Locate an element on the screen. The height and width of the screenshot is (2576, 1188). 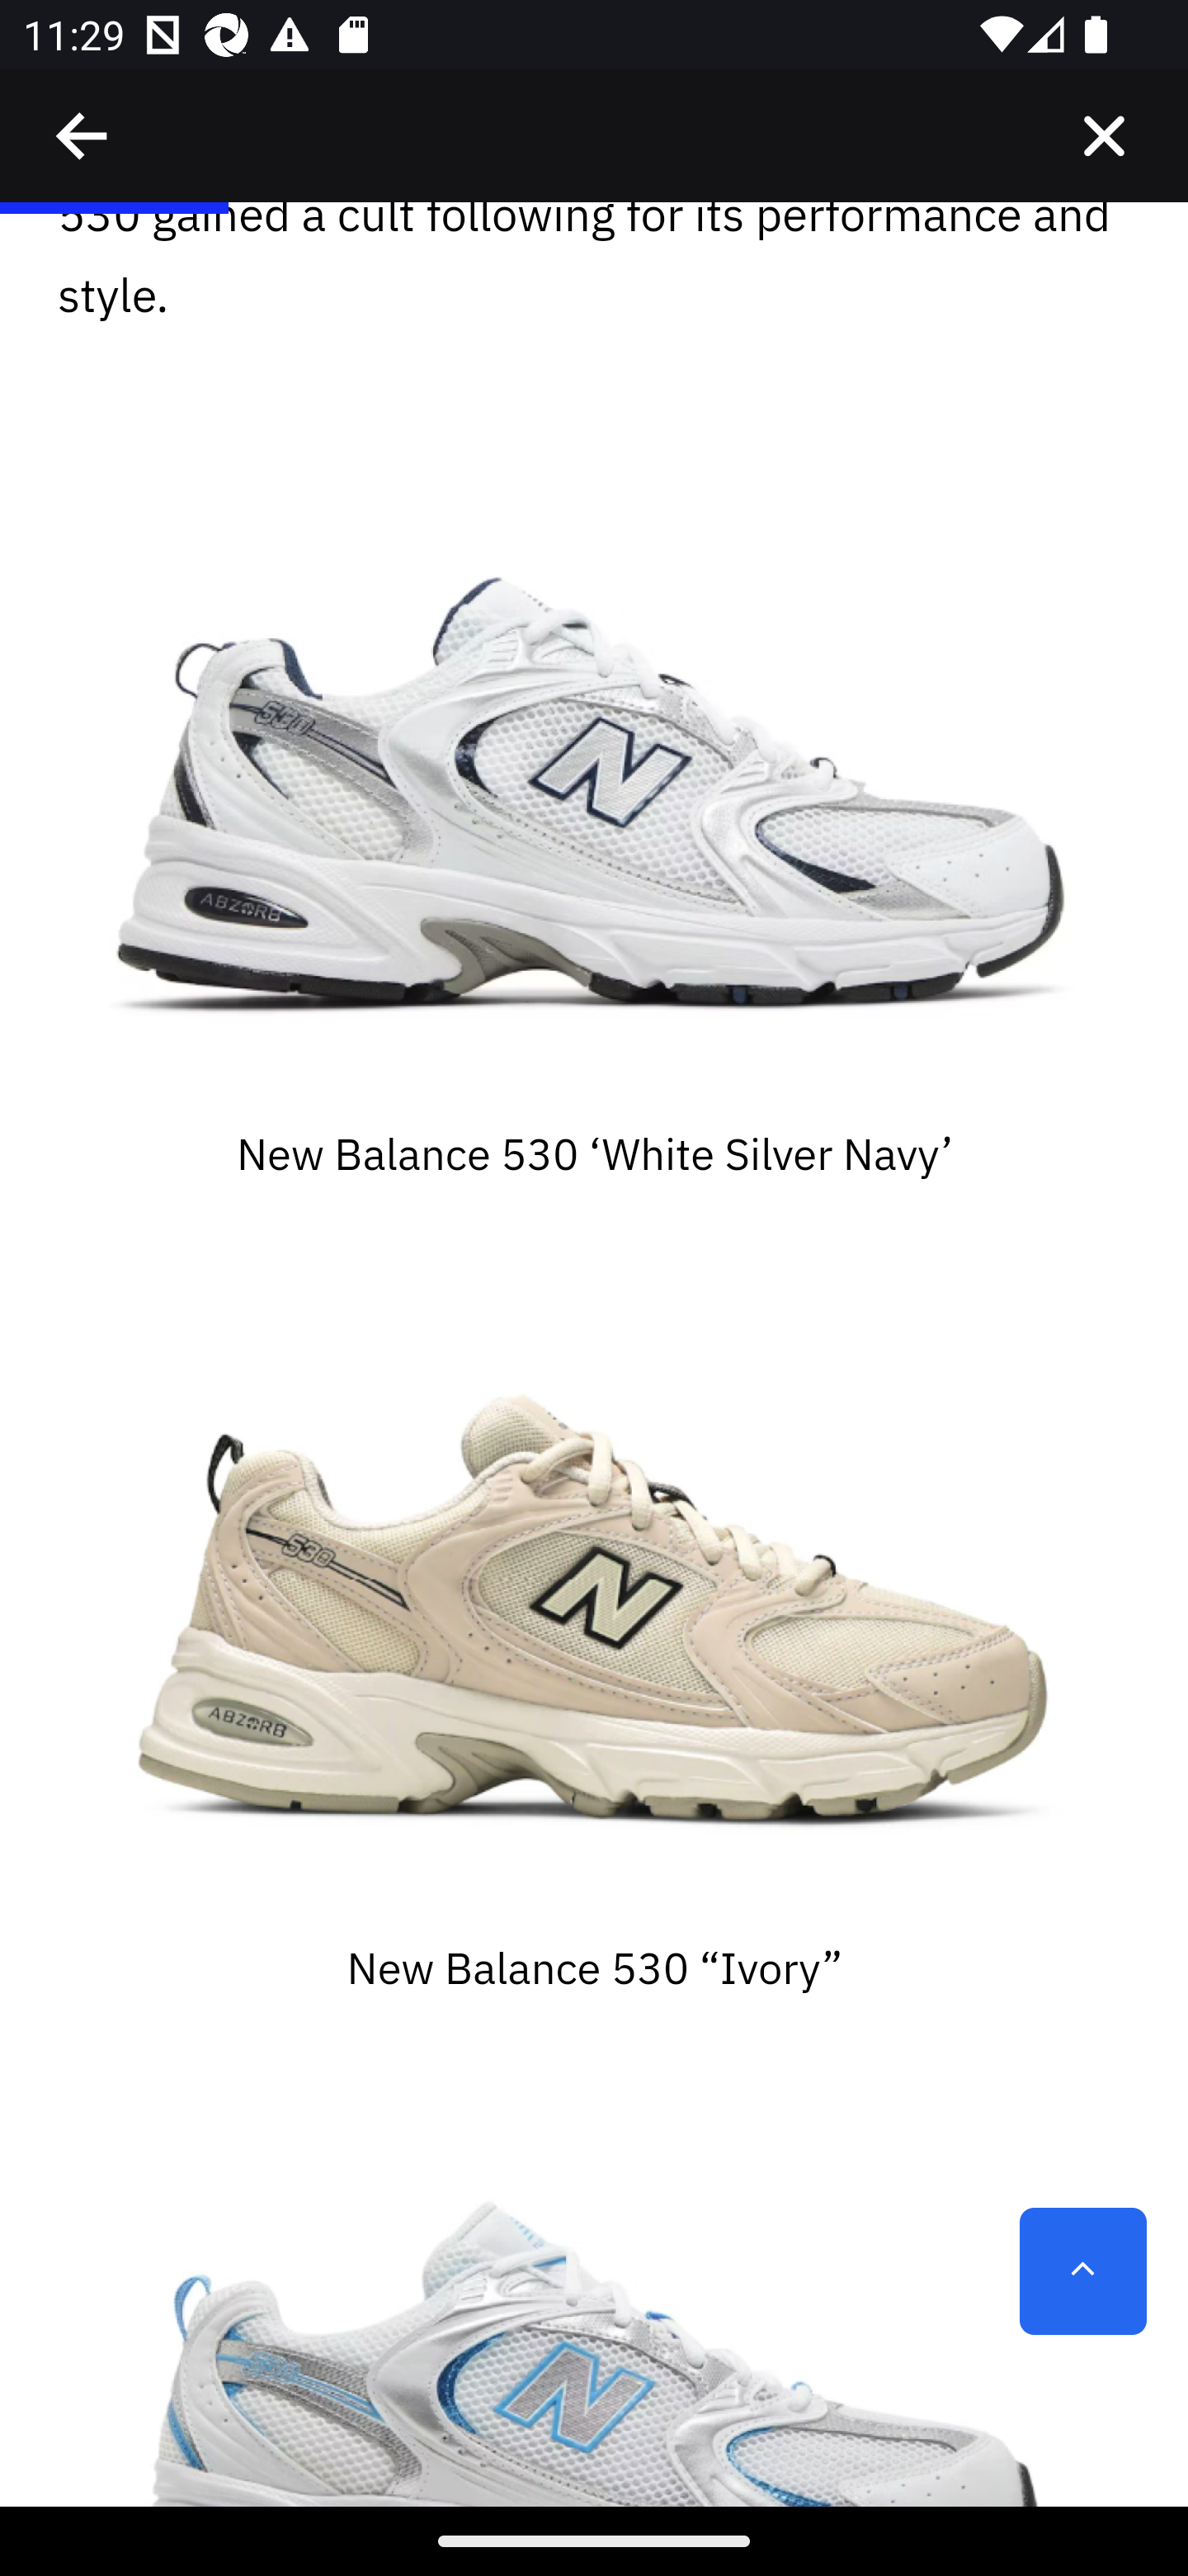
Scroll to top  is located at coordinates (1082, 2271).